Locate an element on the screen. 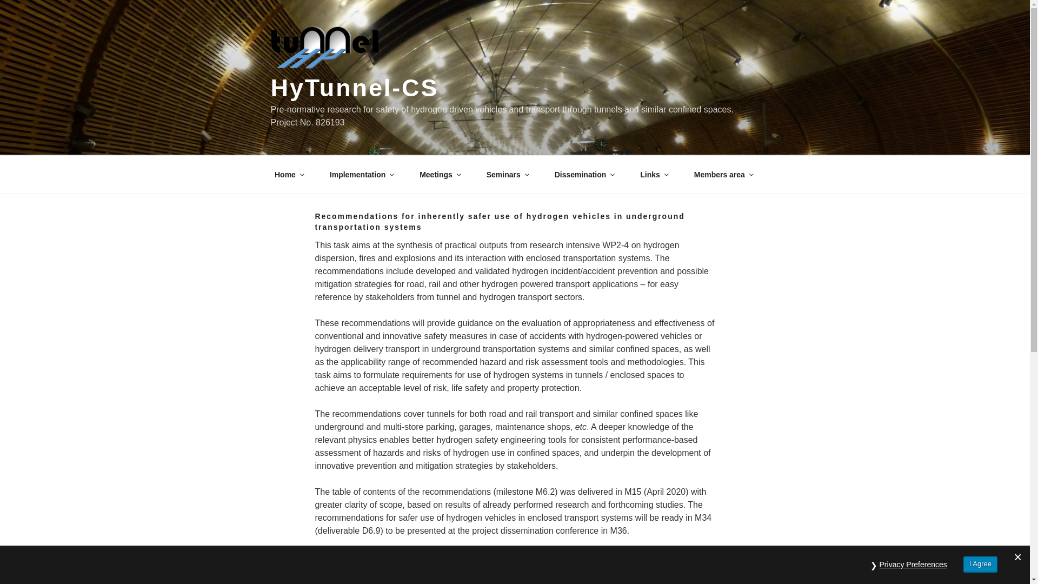  Seminars is located at coordinates (507, 175).